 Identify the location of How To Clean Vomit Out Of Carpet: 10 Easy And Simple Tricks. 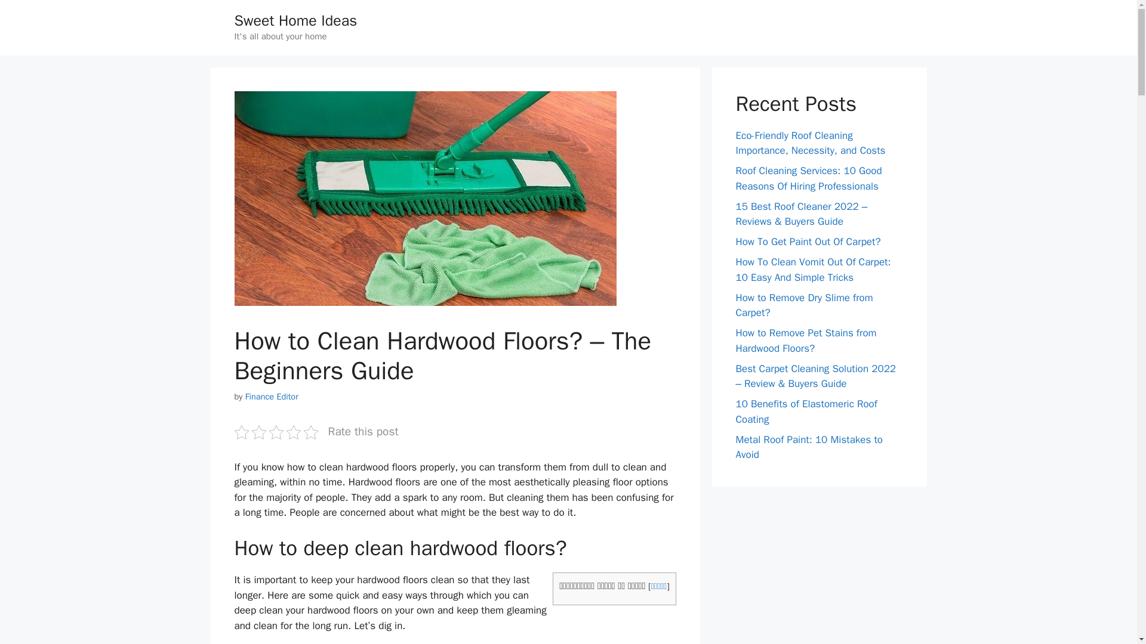
(813, 270).